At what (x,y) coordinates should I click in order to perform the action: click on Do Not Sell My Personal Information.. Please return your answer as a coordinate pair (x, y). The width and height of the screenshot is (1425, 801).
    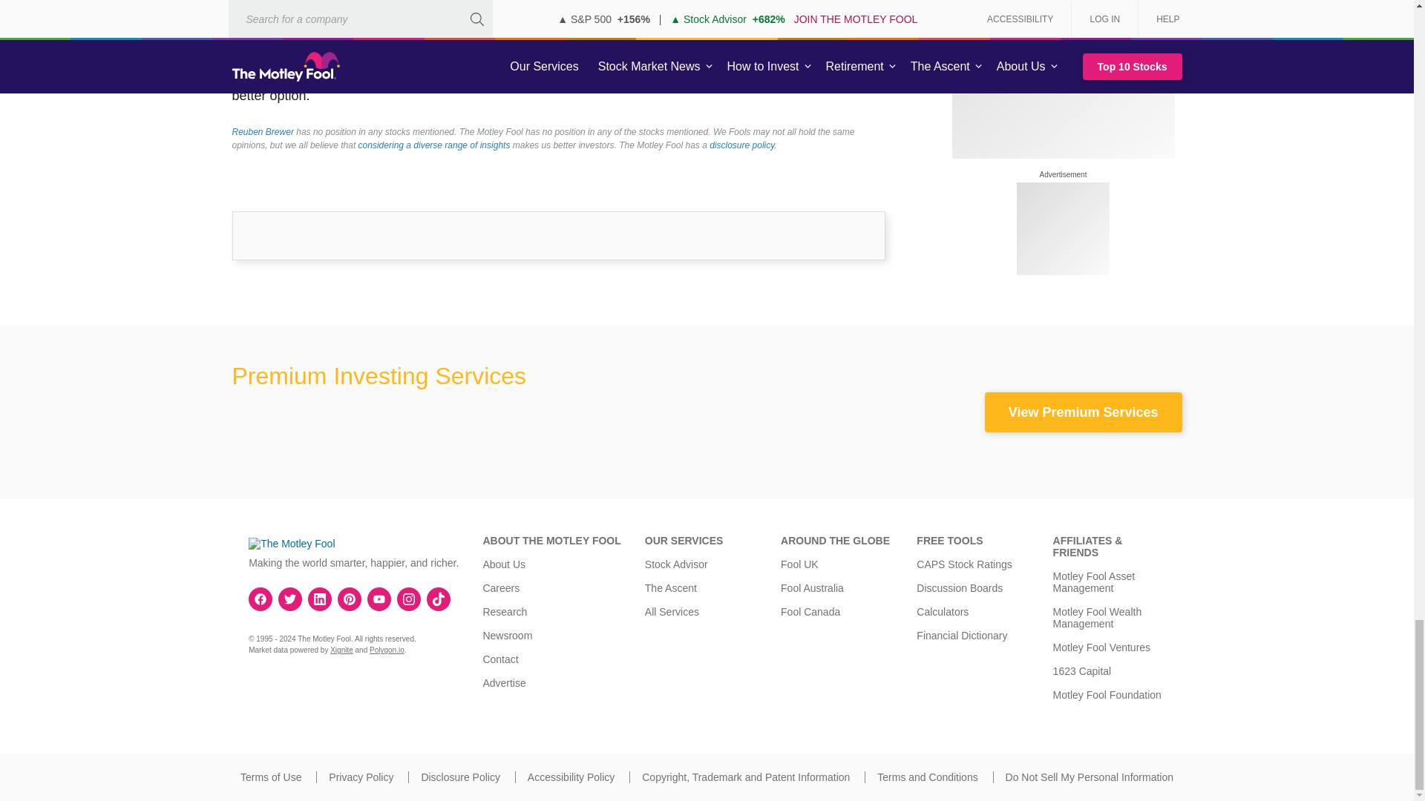
    Looking at the image, I should click on (1090, 777).